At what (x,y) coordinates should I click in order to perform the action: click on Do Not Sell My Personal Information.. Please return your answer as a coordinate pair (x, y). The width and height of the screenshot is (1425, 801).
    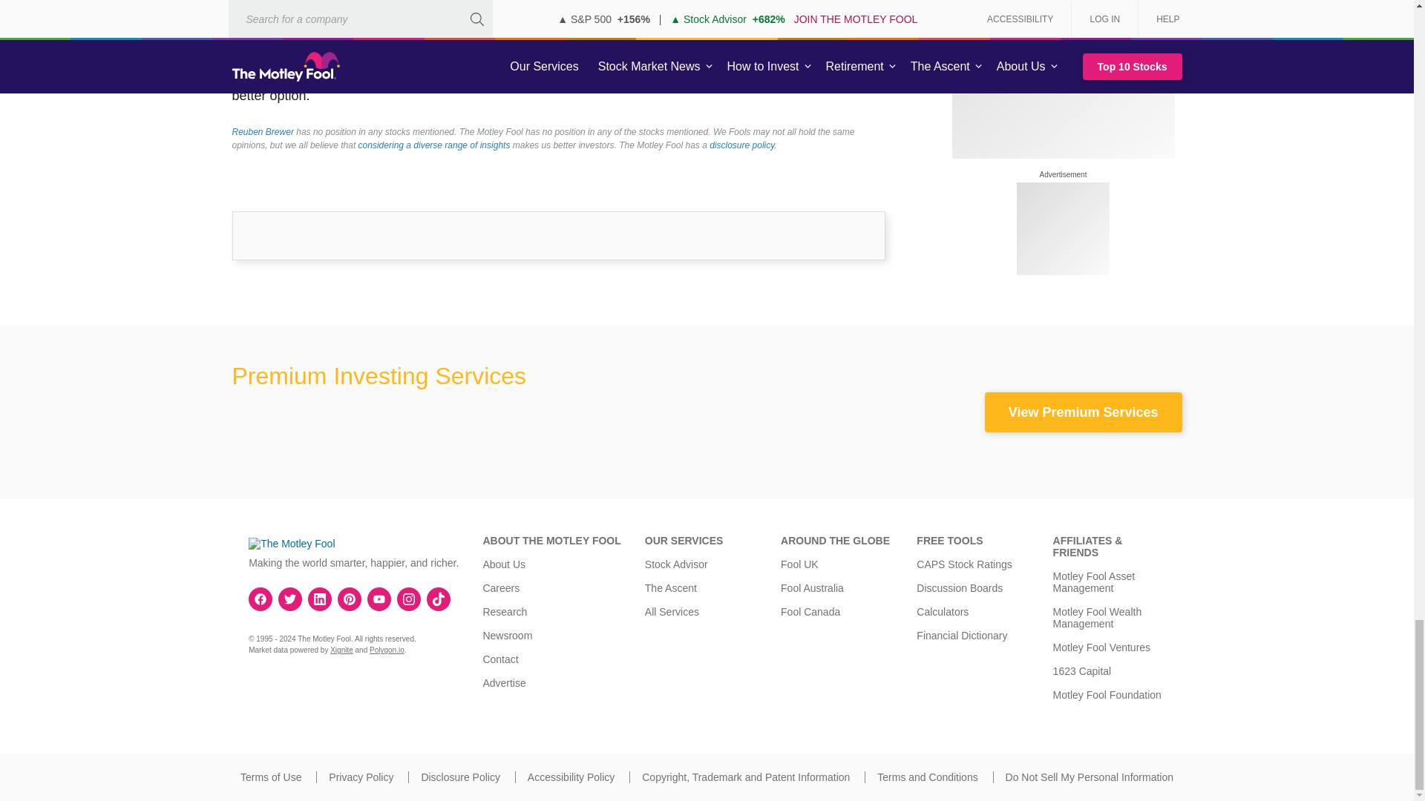
    Looking at the image, I should click on (1090, 777).